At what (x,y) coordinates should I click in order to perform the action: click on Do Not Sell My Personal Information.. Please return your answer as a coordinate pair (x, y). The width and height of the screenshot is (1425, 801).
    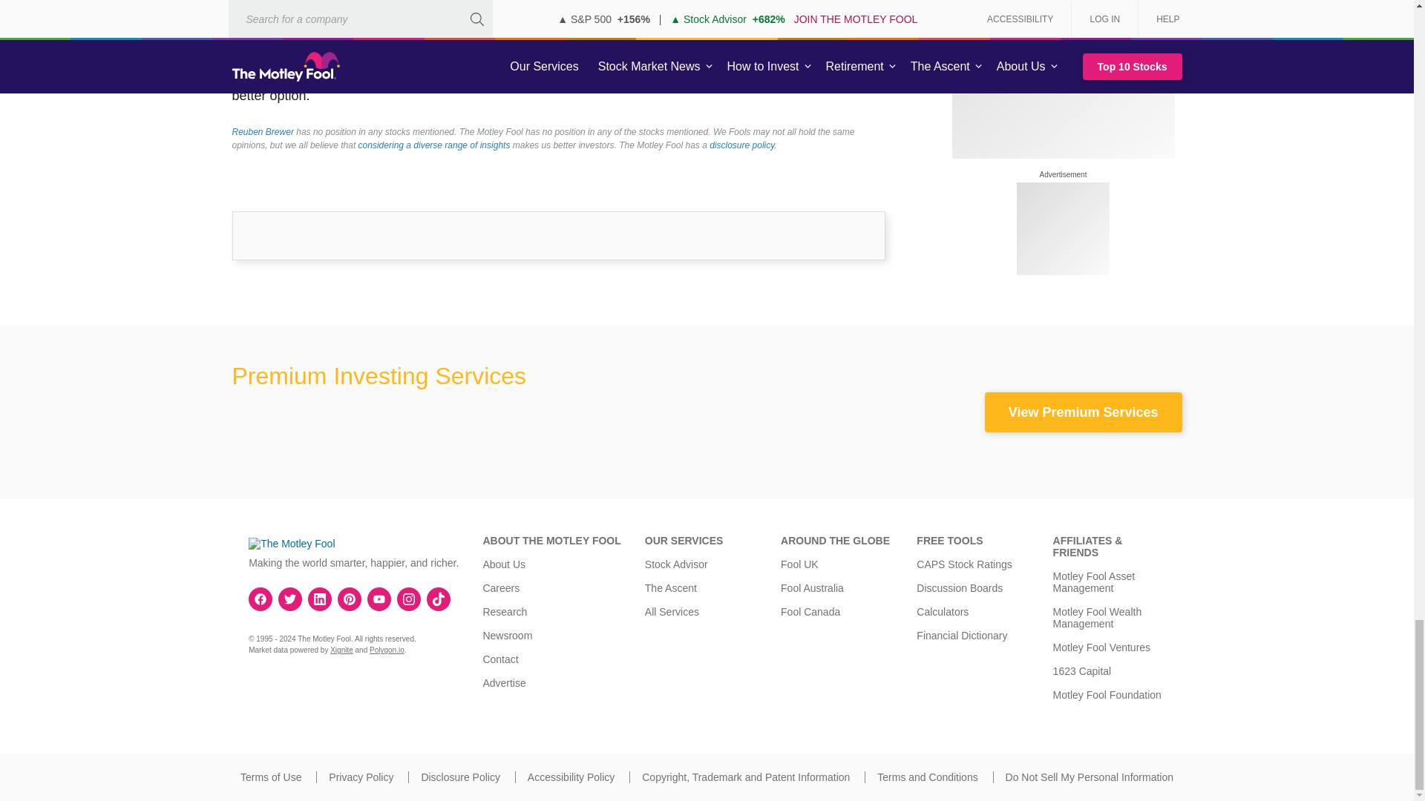
    Looking at the image, I should click on (1090, 777).